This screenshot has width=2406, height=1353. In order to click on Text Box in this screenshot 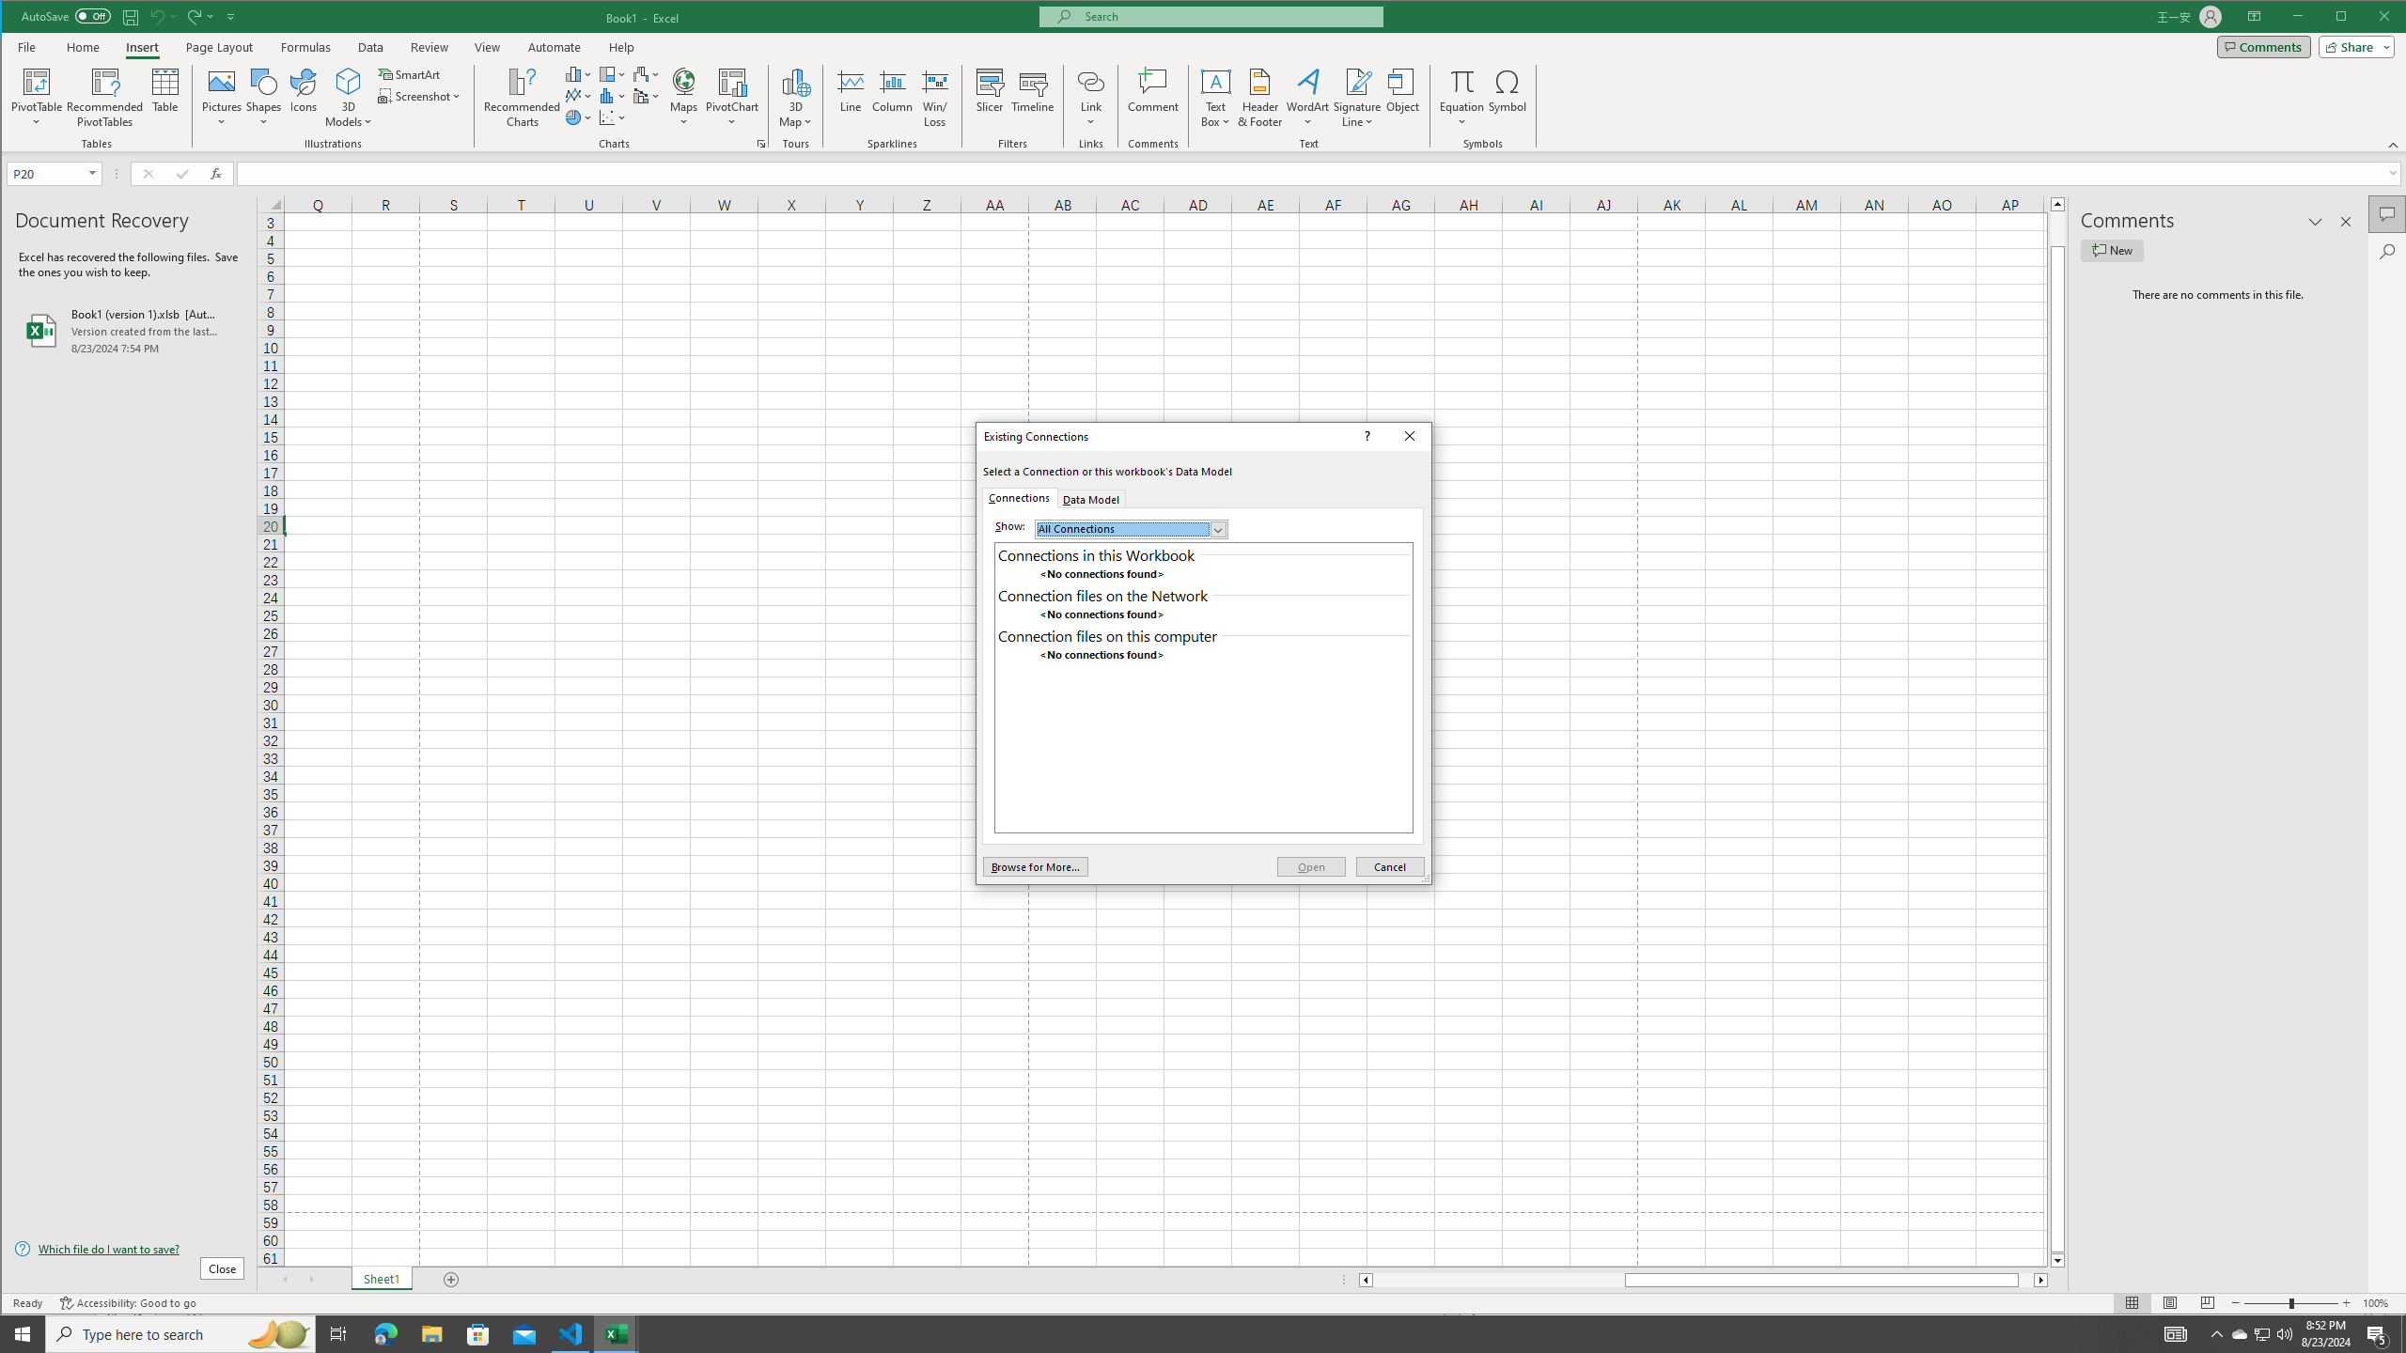, I will do `click(1216, 98)`.